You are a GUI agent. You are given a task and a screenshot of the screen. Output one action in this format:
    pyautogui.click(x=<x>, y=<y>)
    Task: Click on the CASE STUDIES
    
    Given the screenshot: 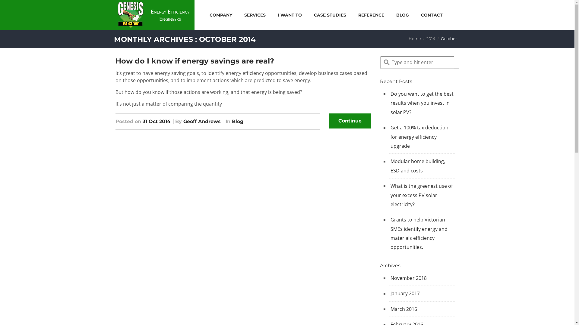 What is the action you would take?
    pyautogui.click(x=330, y=15)
    